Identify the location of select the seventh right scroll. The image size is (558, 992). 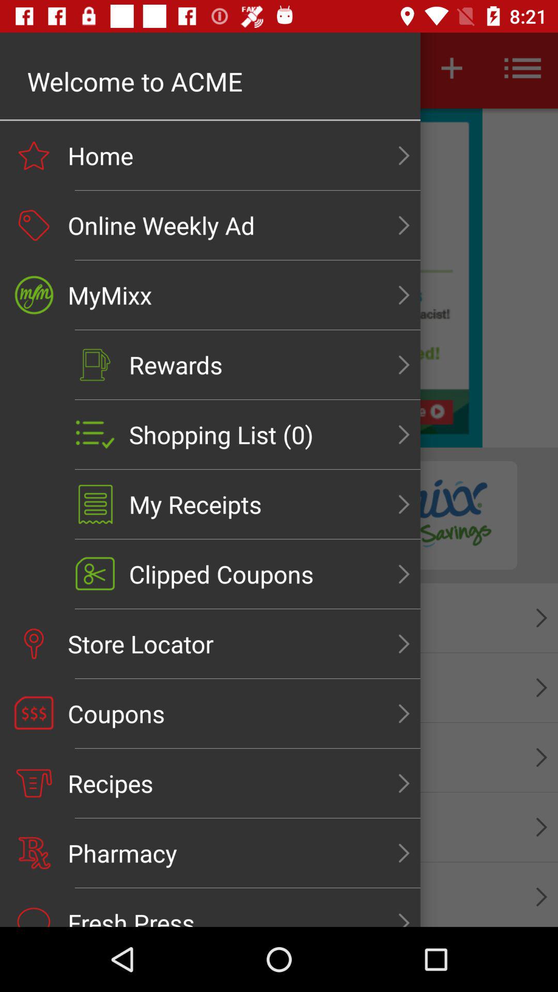
(404, 574).